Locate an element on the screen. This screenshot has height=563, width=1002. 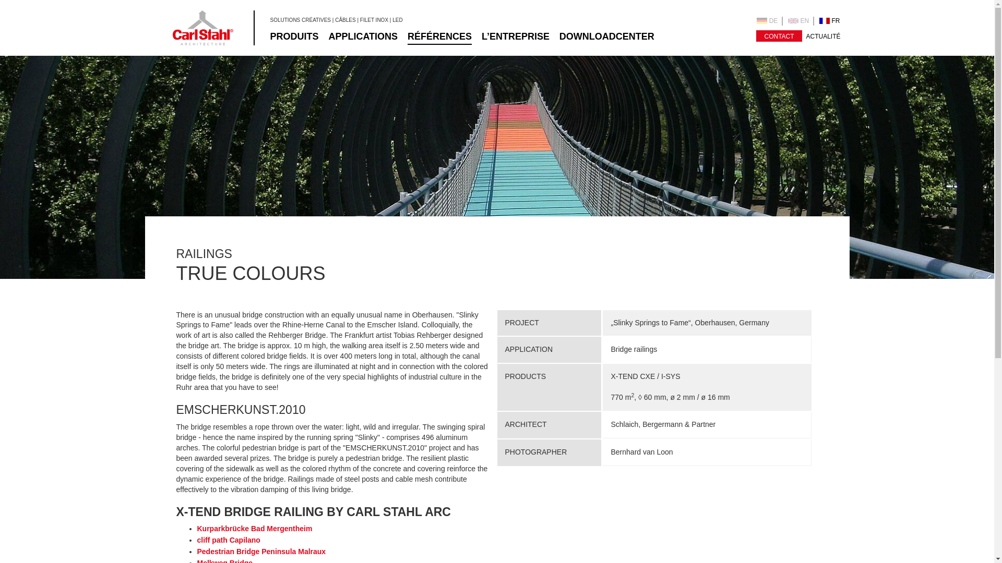
Contact is located at coordinates (779, 35).